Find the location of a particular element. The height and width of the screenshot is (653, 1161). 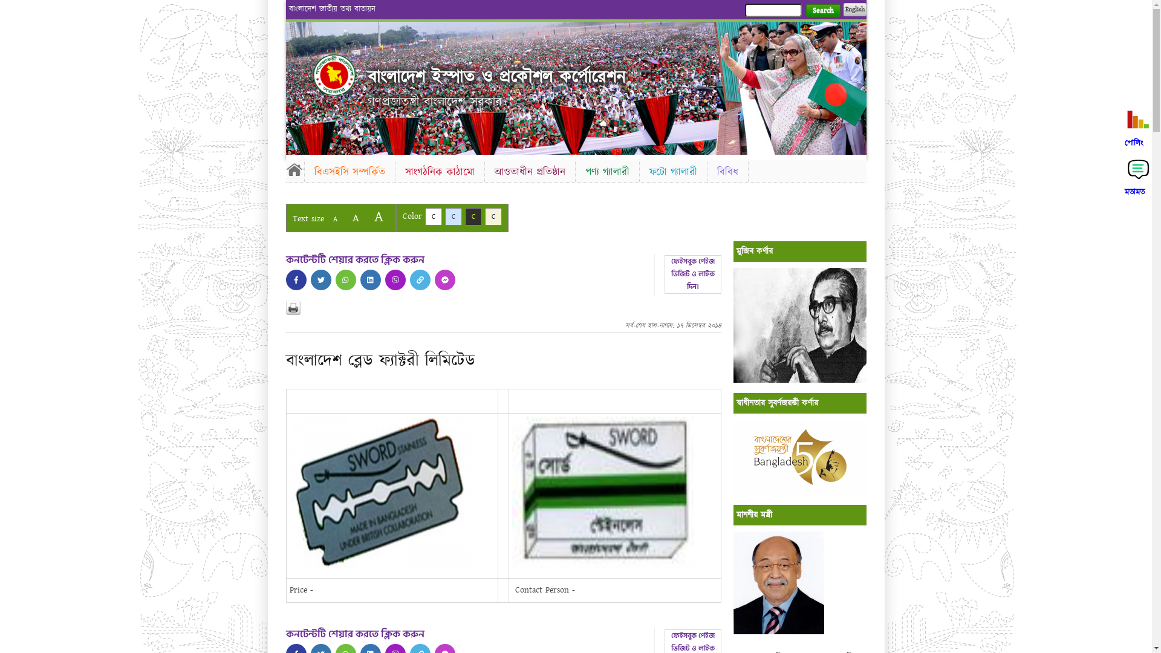

Search is located at coordinates (822, 11).